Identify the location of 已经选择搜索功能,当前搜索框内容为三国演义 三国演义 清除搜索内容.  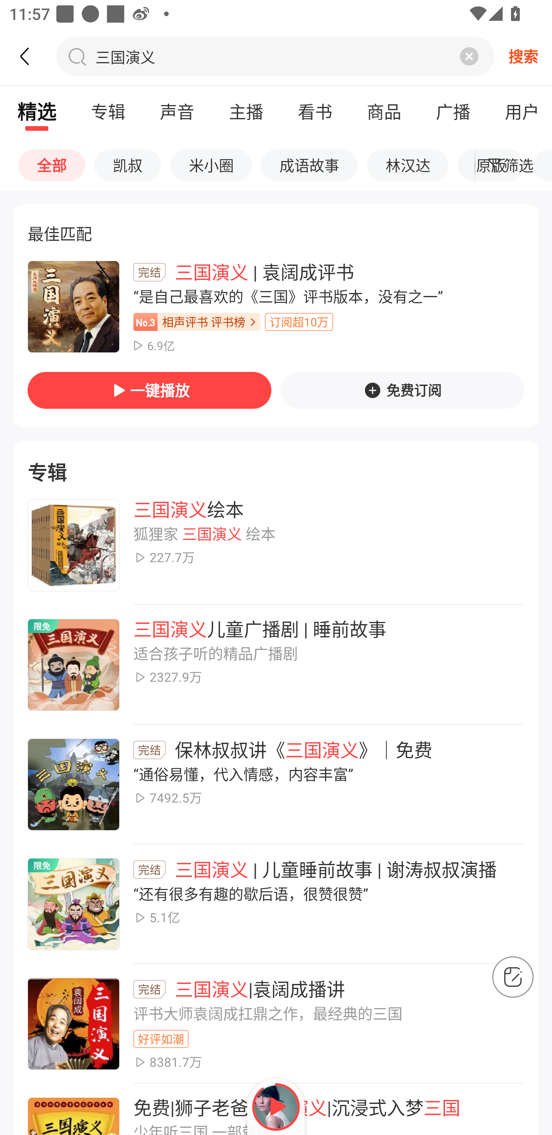
(275, 56).